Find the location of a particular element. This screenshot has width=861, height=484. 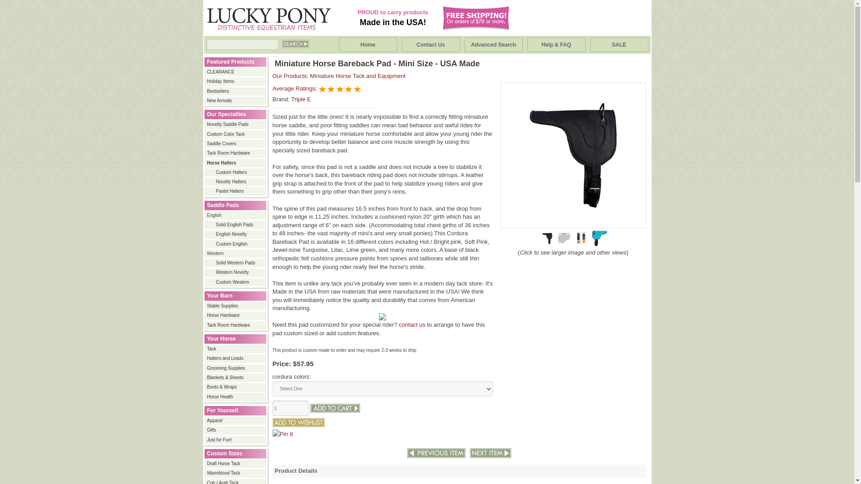

Novelty Saddle Pads is located at coordinates (236, 125).